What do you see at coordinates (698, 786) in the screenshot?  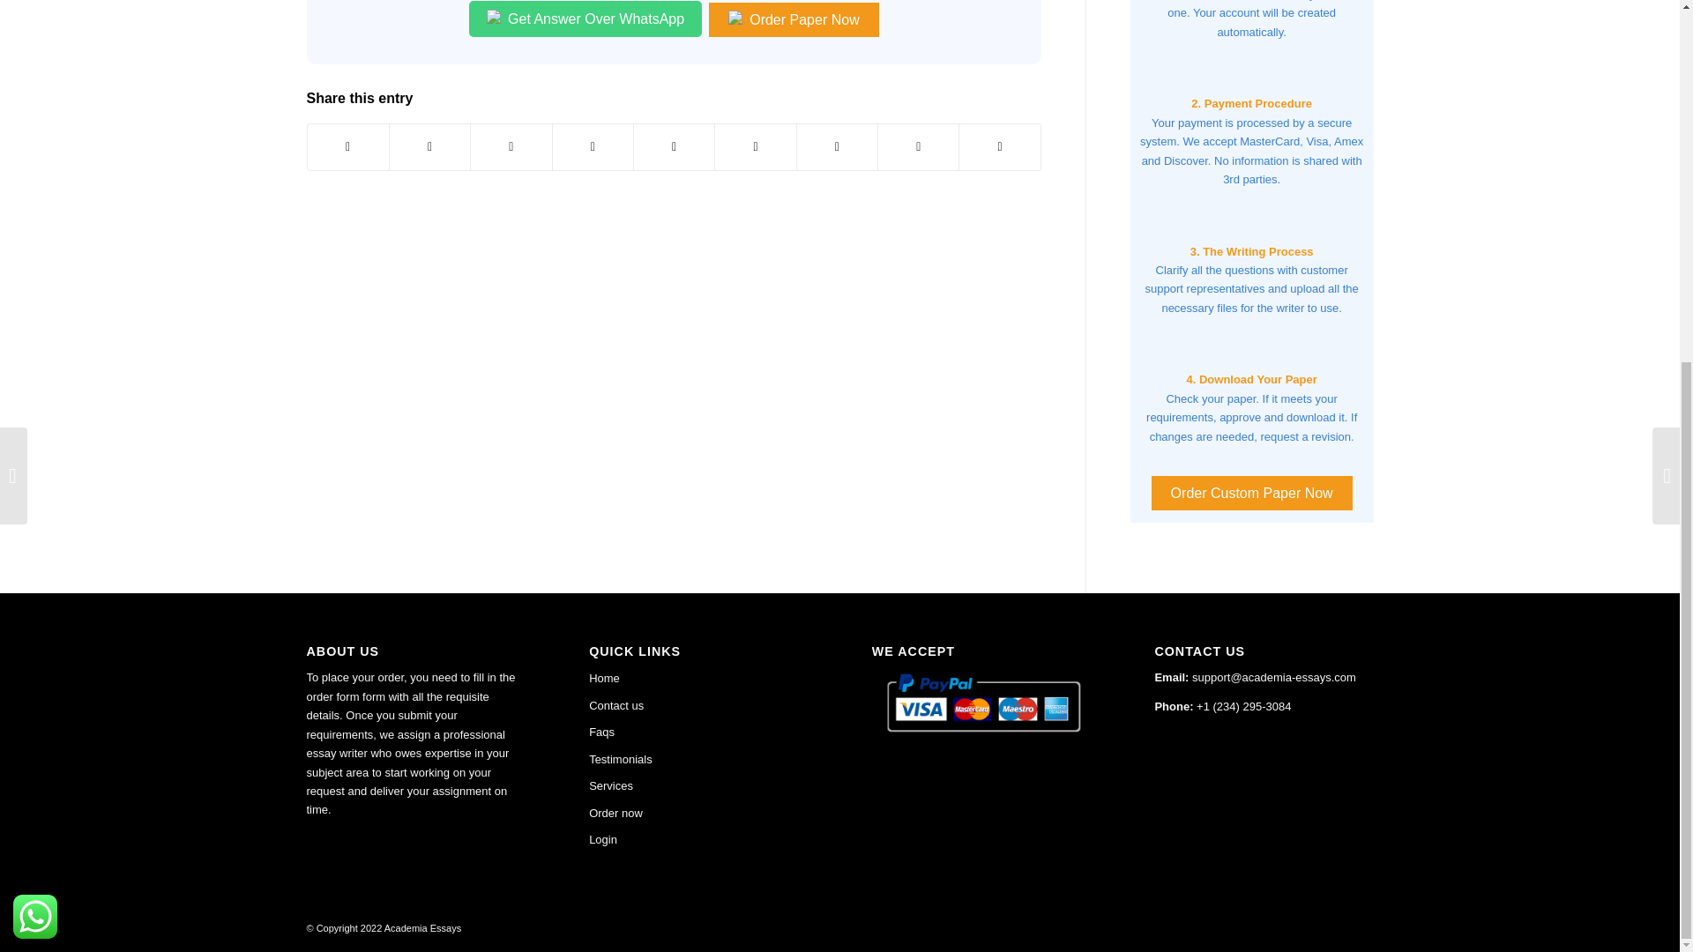 I see `Services` at bounding box center [698, 786].